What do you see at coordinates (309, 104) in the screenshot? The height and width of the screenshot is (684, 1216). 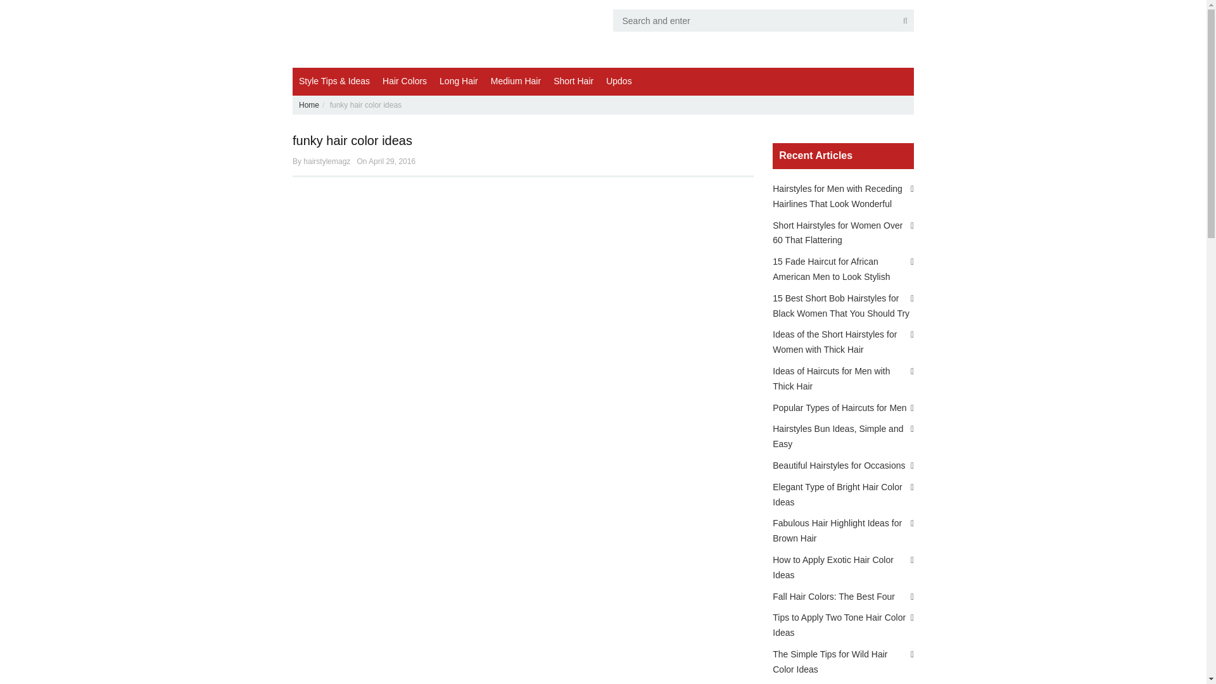 I see `Home` at bounding box center [309, 104].